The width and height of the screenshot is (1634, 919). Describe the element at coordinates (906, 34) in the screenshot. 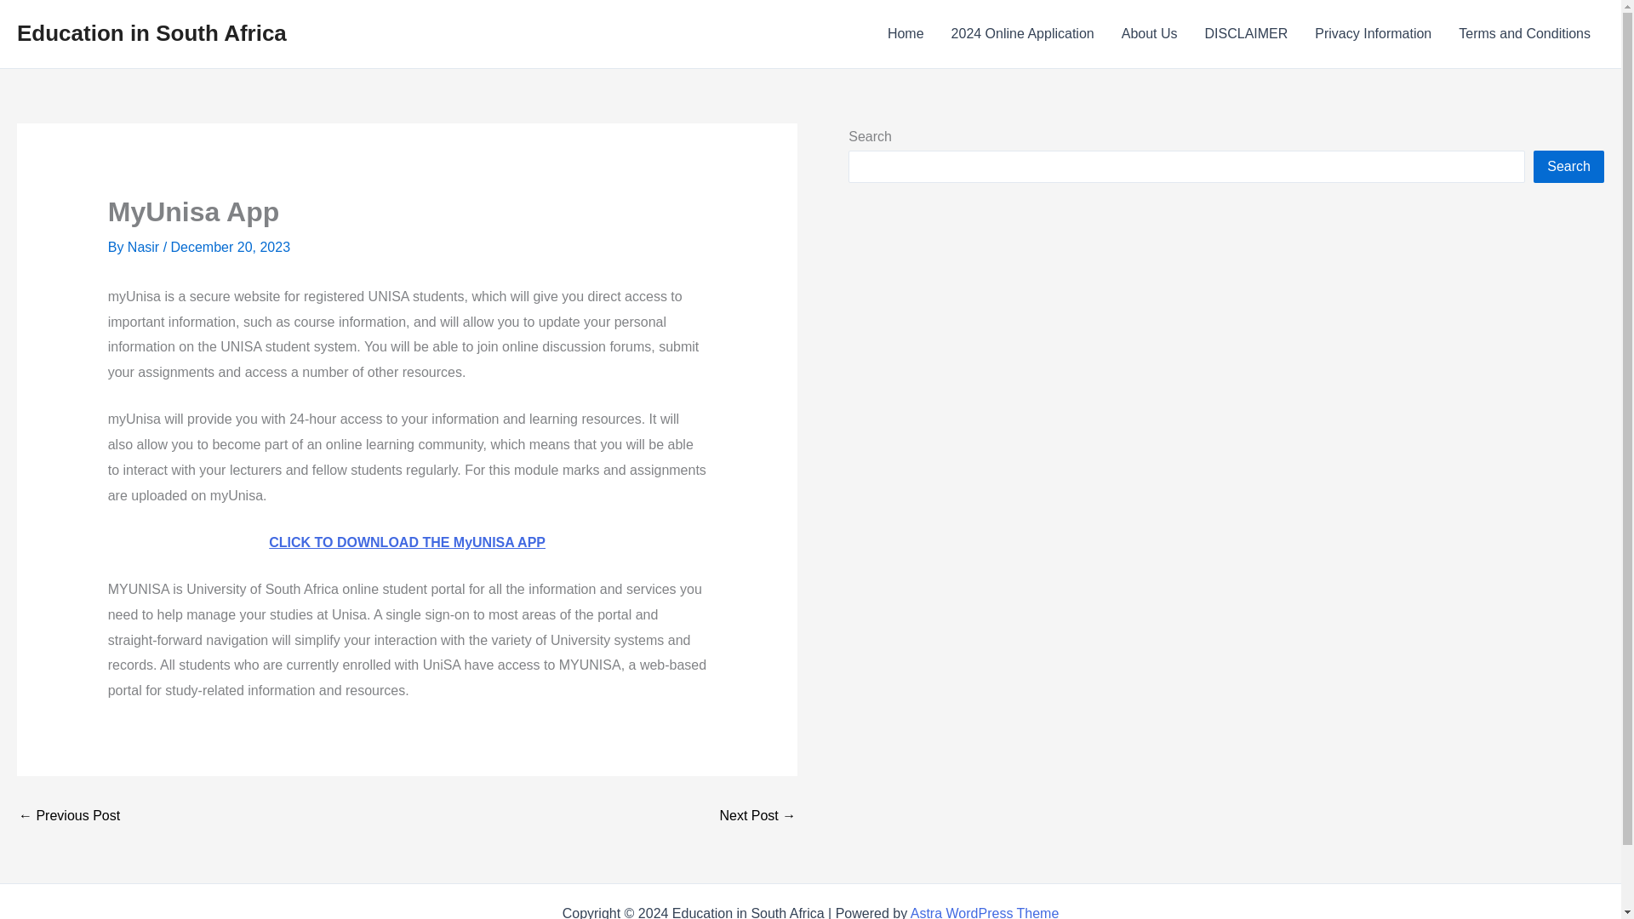

I see `Home` at that location.